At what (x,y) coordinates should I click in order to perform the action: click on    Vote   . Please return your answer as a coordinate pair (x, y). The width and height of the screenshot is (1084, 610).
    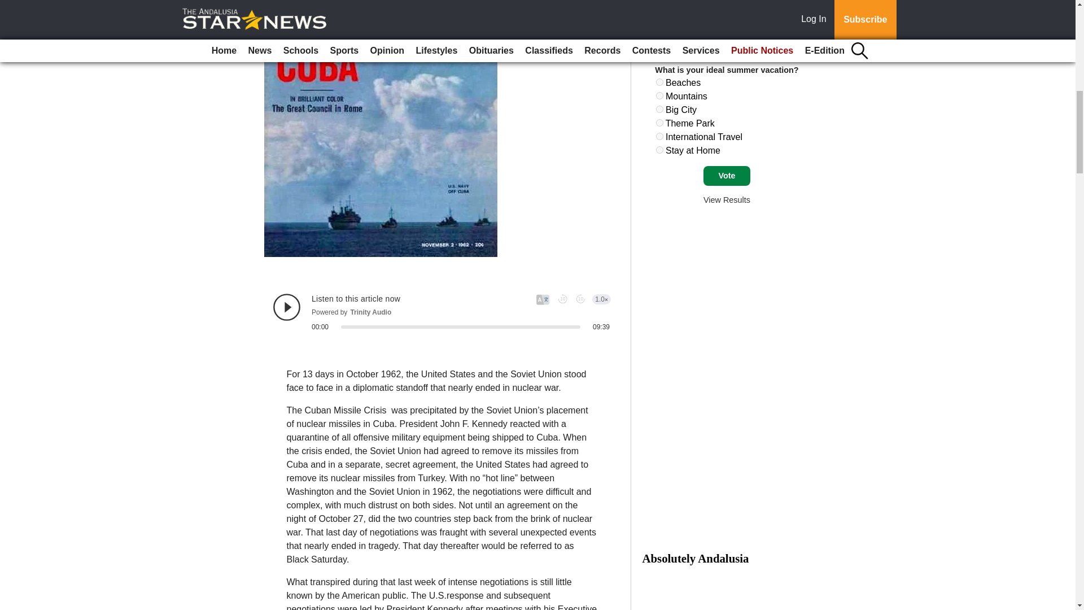
    Looking at the image, I should click on (727, 176).